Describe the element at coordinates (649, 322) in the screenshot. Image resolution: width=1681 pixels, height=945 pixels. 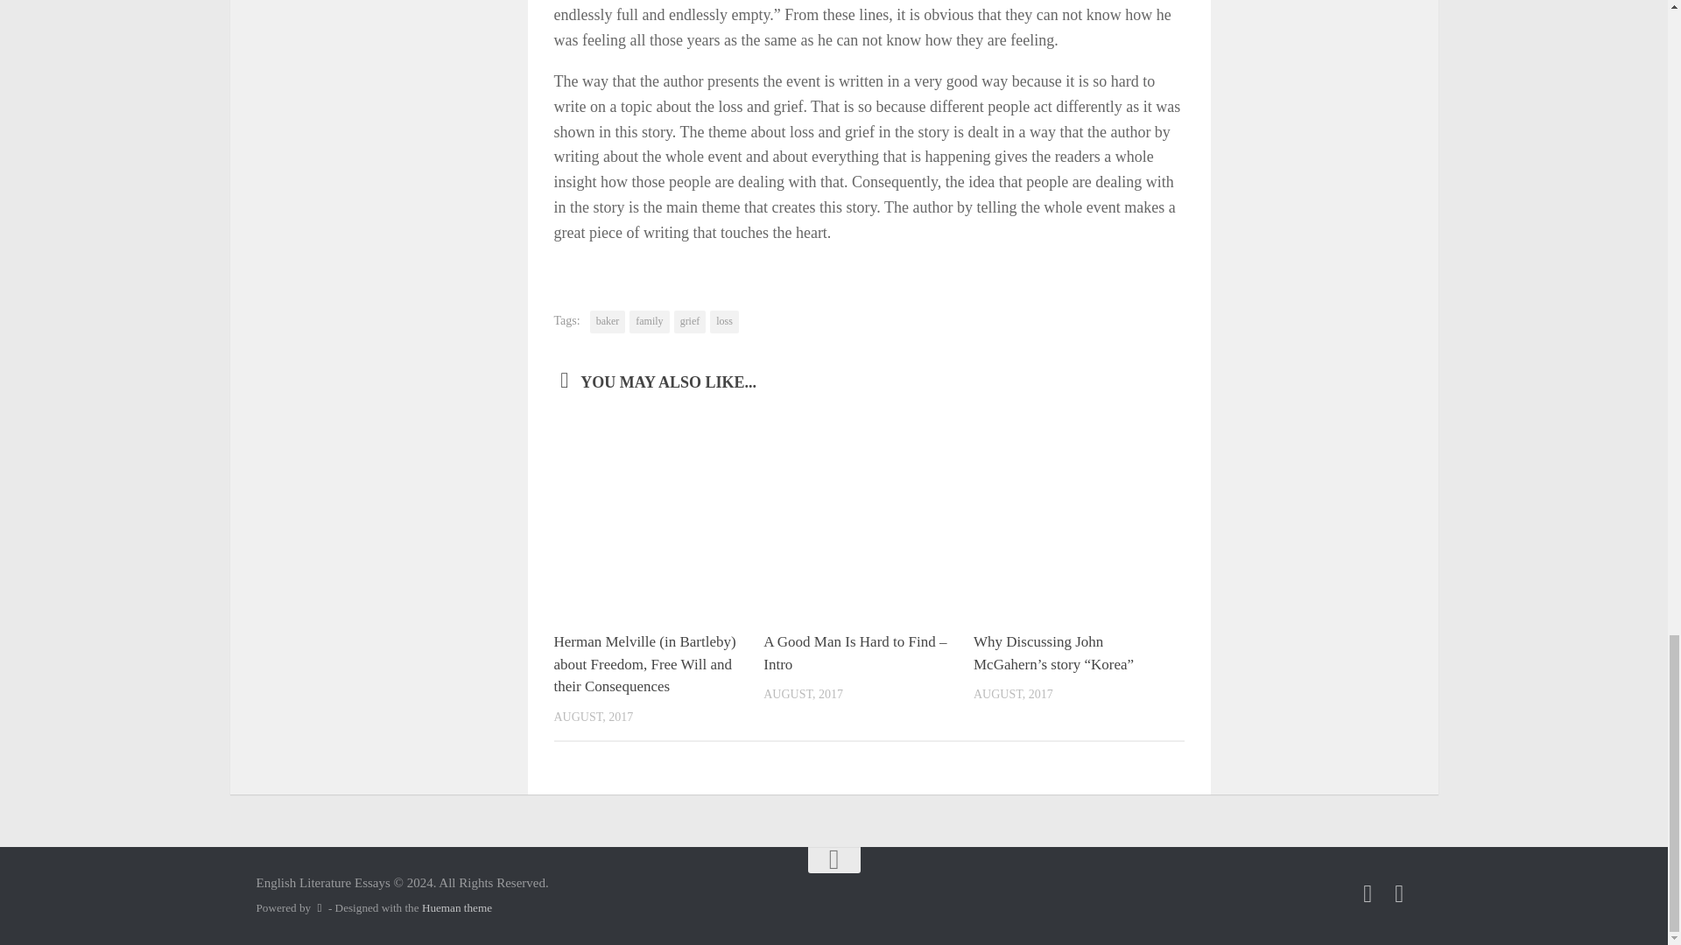
I see `family` at that location.